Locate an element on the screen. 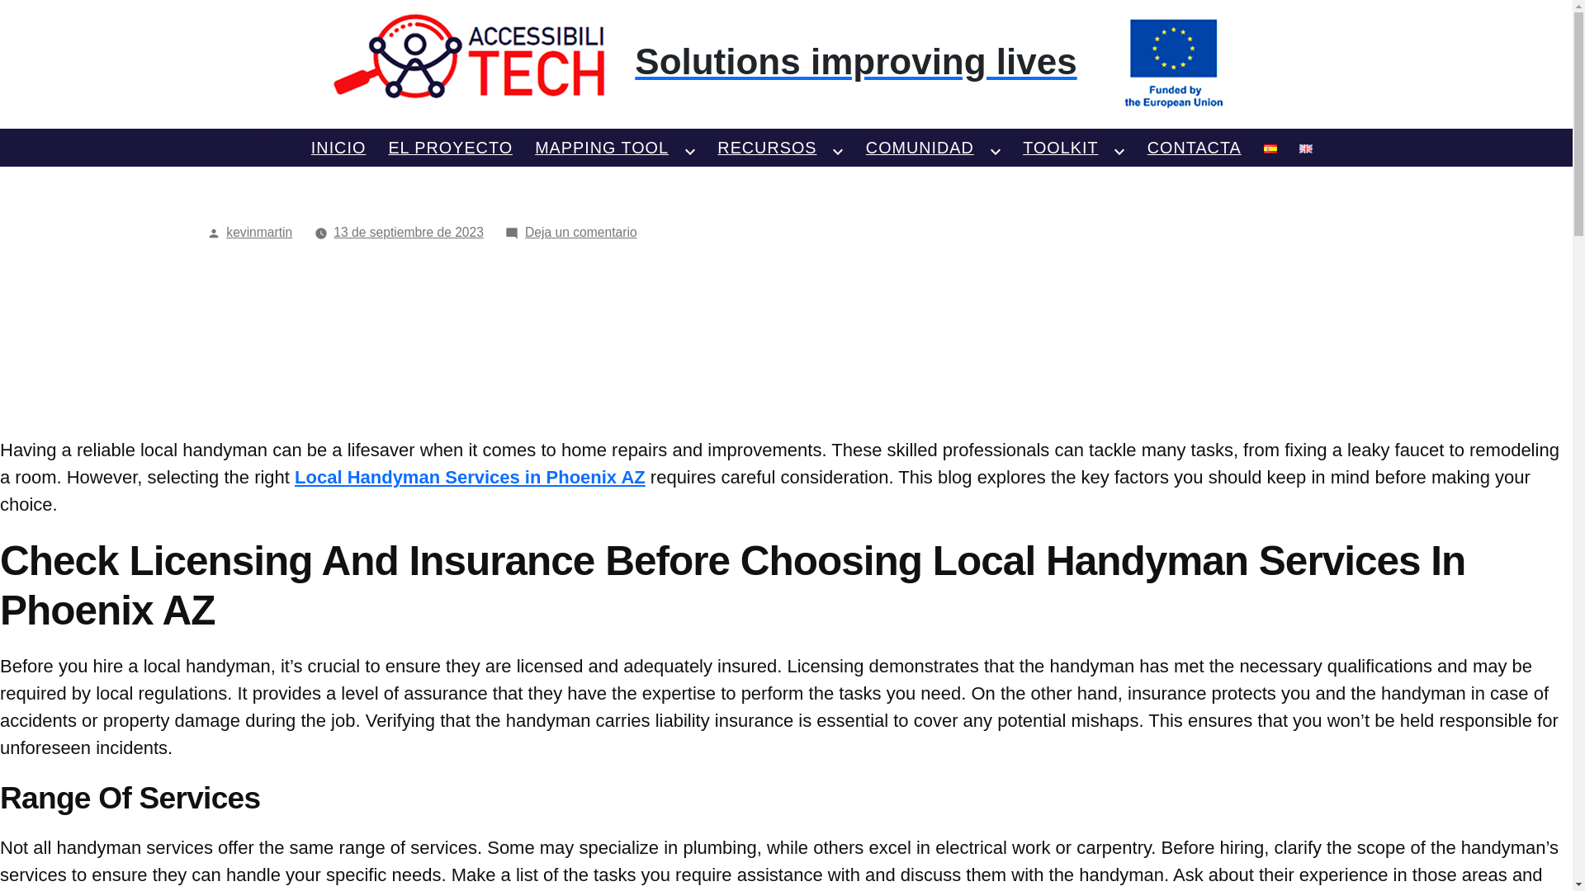 The height and width of the screenshot is (891, 1585). Local Handyman Services in Phoenix AZ is located at coordinates (470, 477).